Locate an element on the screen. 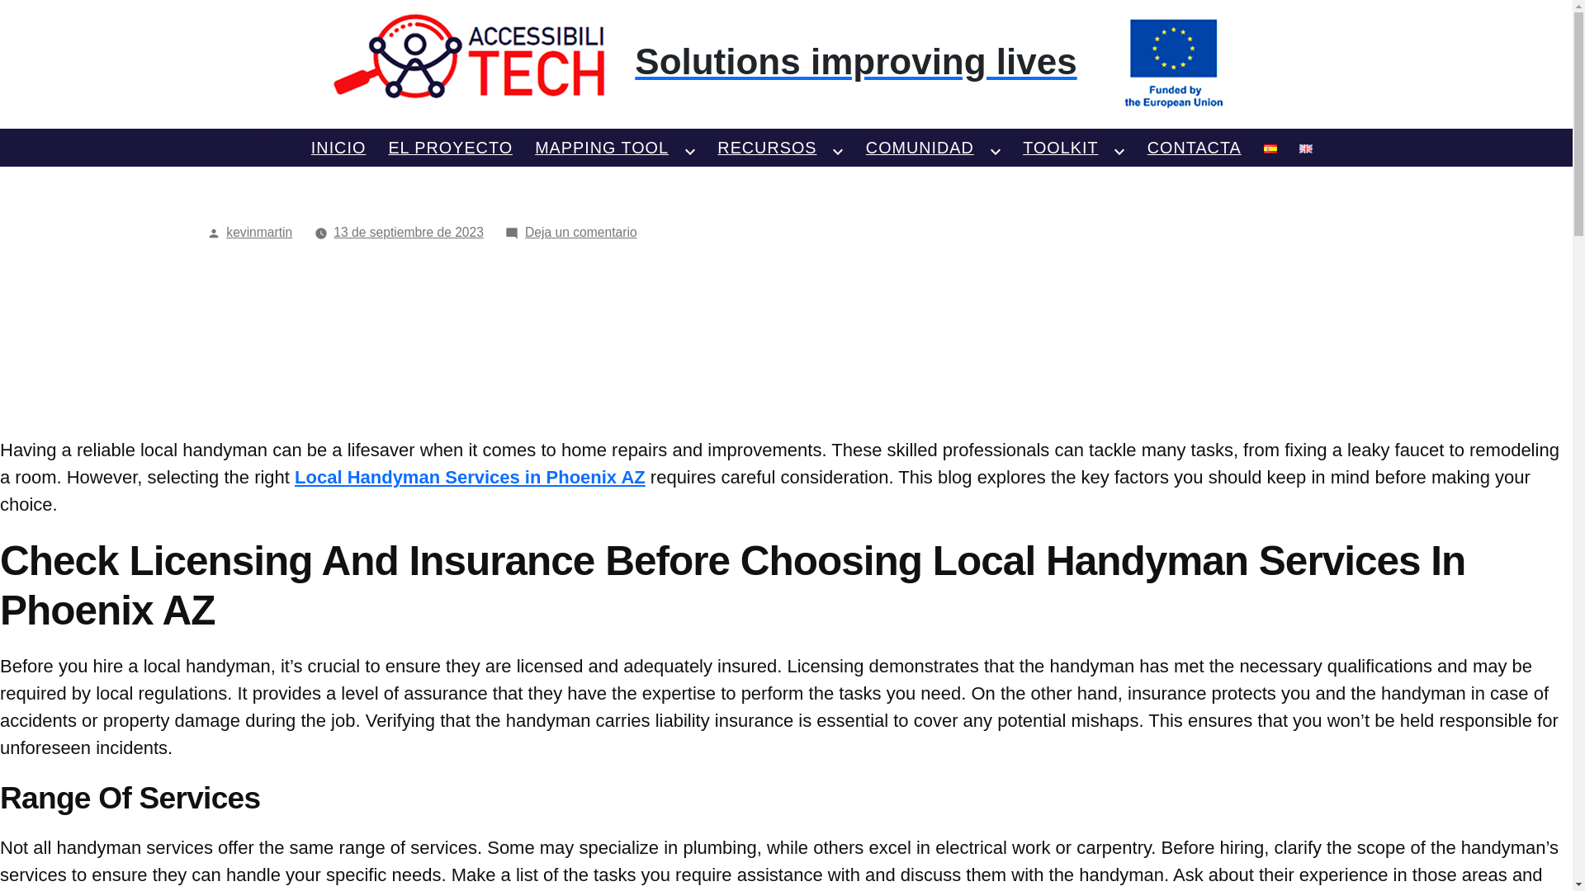 The height and width of the screenshot is (891, 1585). Local Handyman Services in Phoenix AZ is located at coordinates (470, 477).